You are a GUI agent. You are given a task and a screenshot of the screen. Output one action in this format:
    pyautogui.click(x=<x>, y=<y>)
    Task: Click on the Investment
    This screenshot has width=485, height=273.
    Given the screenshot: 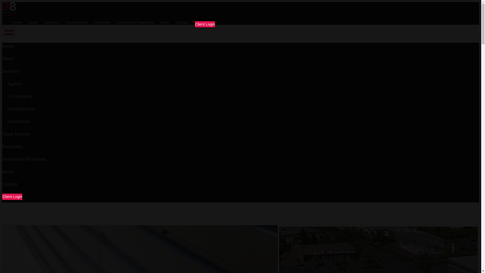 What is the action you would take?
    pyautogui.click(x=18, y=121)
    